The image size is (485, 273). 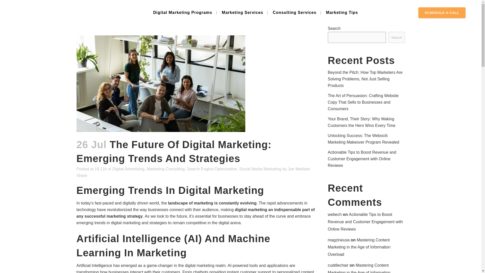 I want to click on Digital Marketing Programs, so click(x=182, y=13).